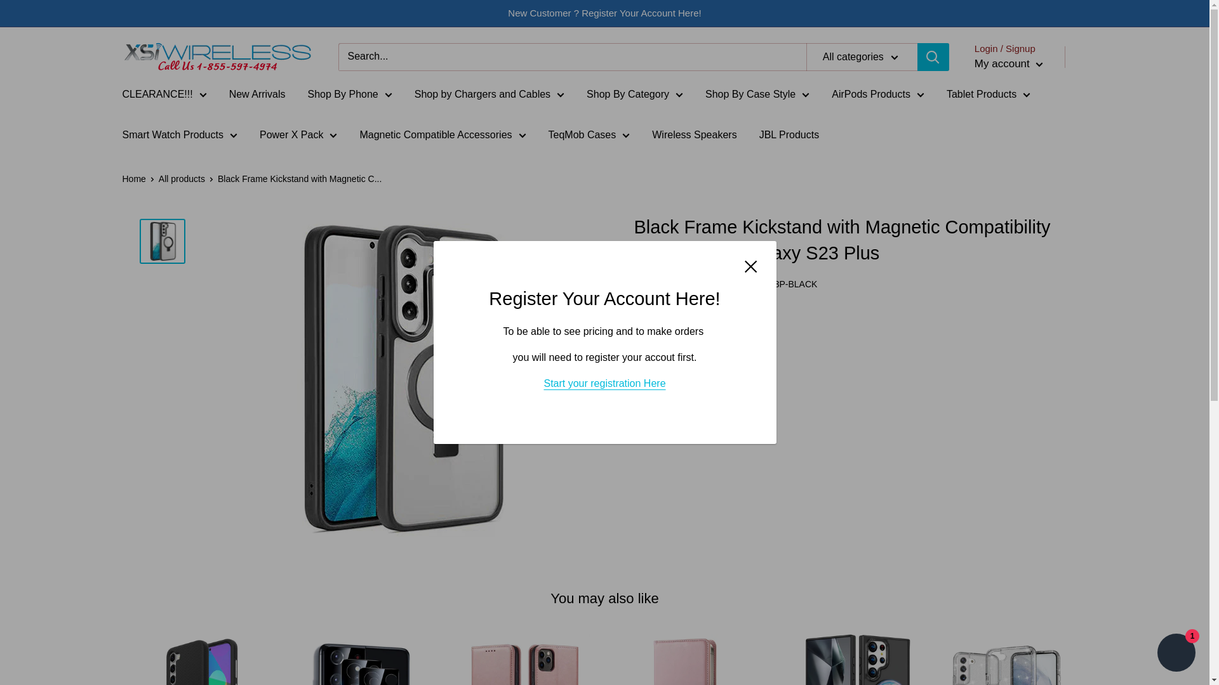 The height and width of the screenshot is (685, 1219). What do you see at coordinates (604, 13) in the screenshot?
I see `New Customer ? Register Your Account Here!` at bounding box center [604, 13].